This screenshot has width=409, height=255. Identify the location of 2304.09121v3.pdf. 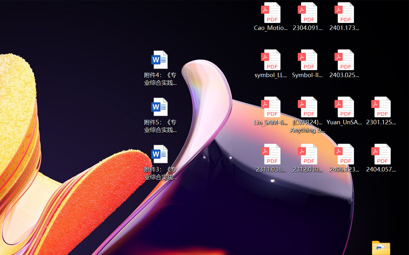
(307, 17).